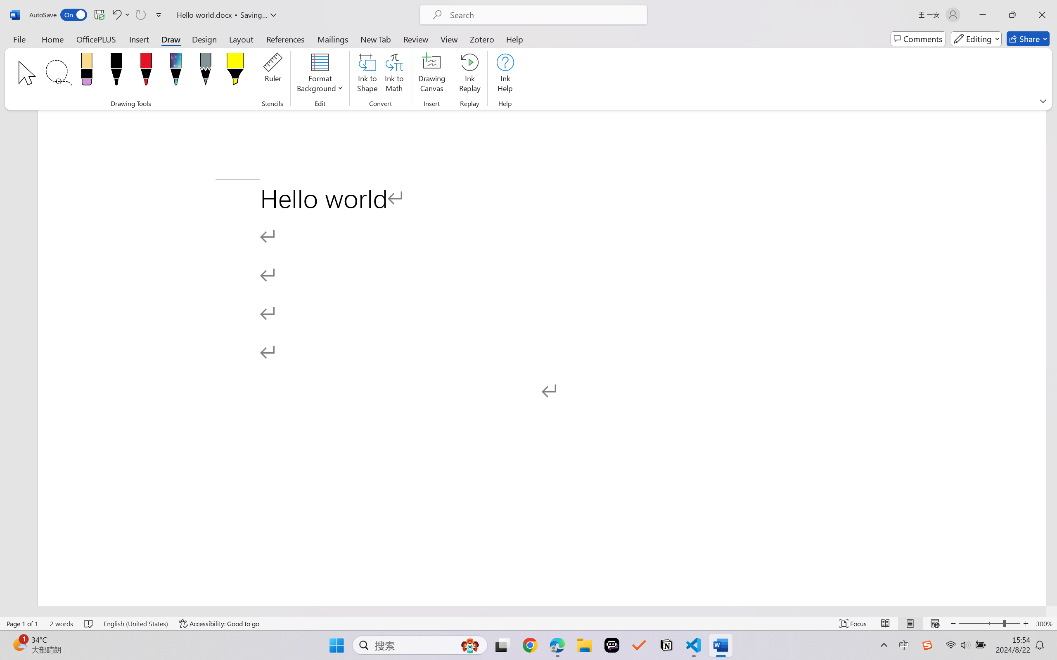  What do you see at coordinates (976, 39) in the screenshot?
I see `Mode` at bounding box center [976, 39].